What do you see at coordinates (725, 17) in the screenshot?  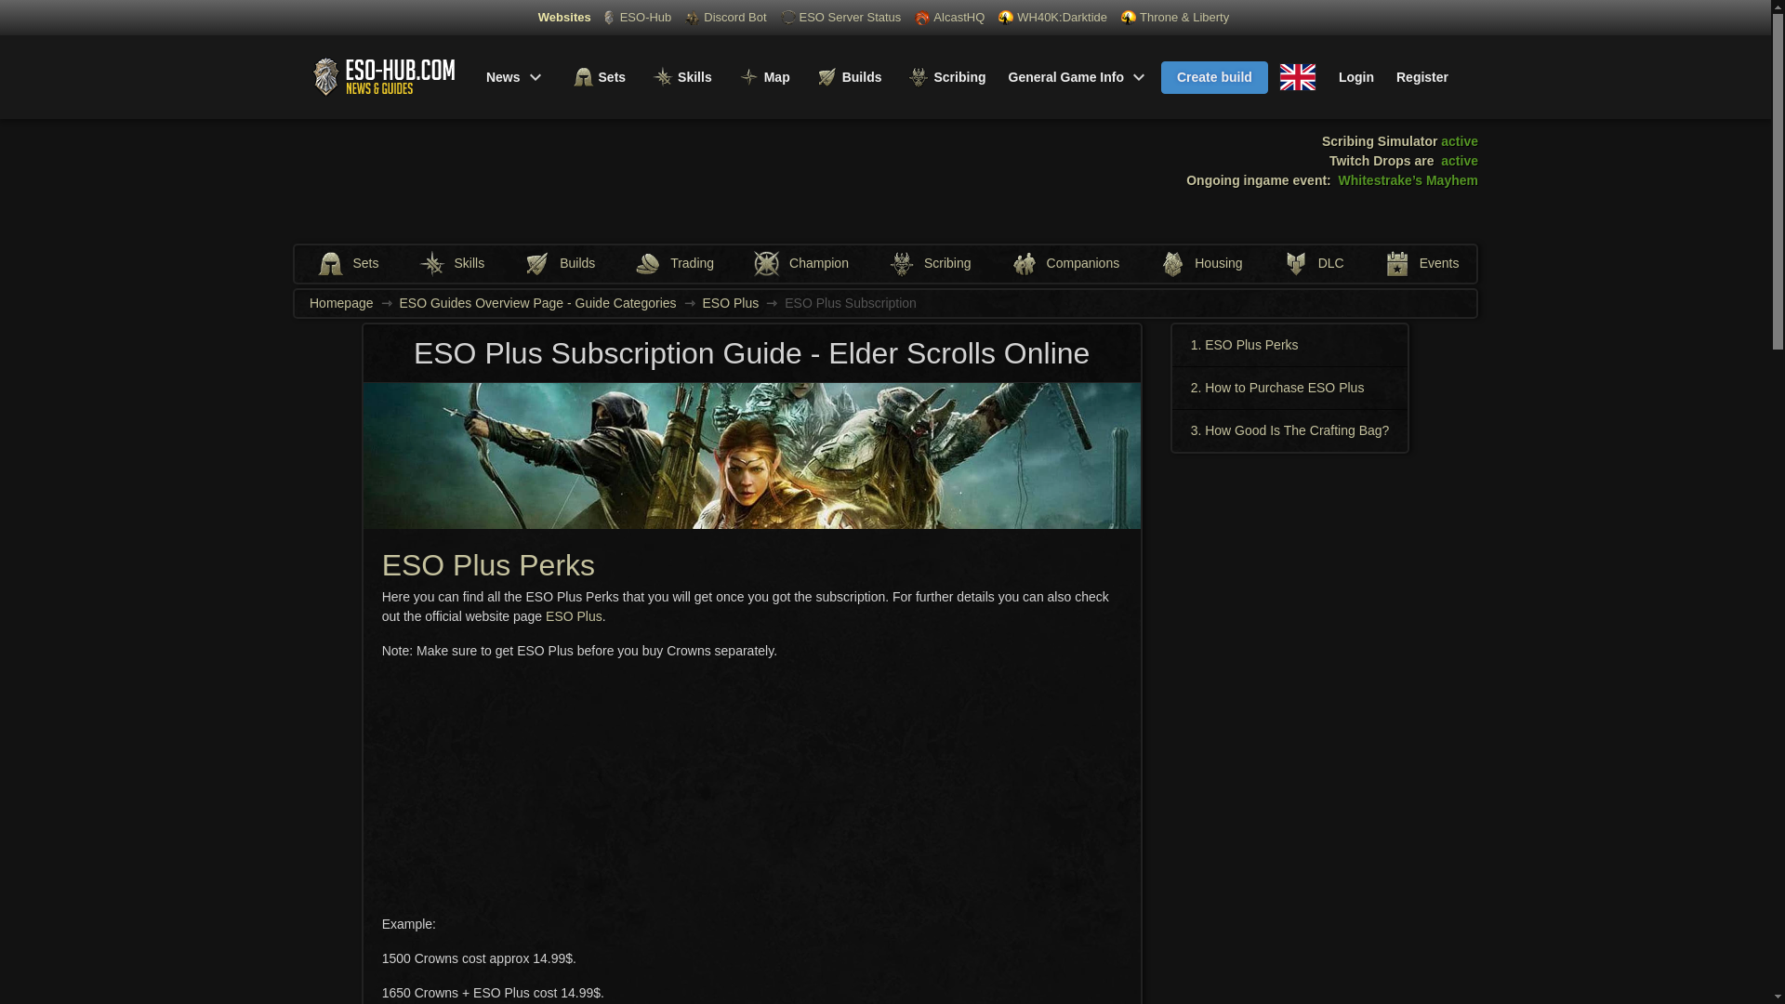 I see `Discord Bot` at bounding box center [725, 17].